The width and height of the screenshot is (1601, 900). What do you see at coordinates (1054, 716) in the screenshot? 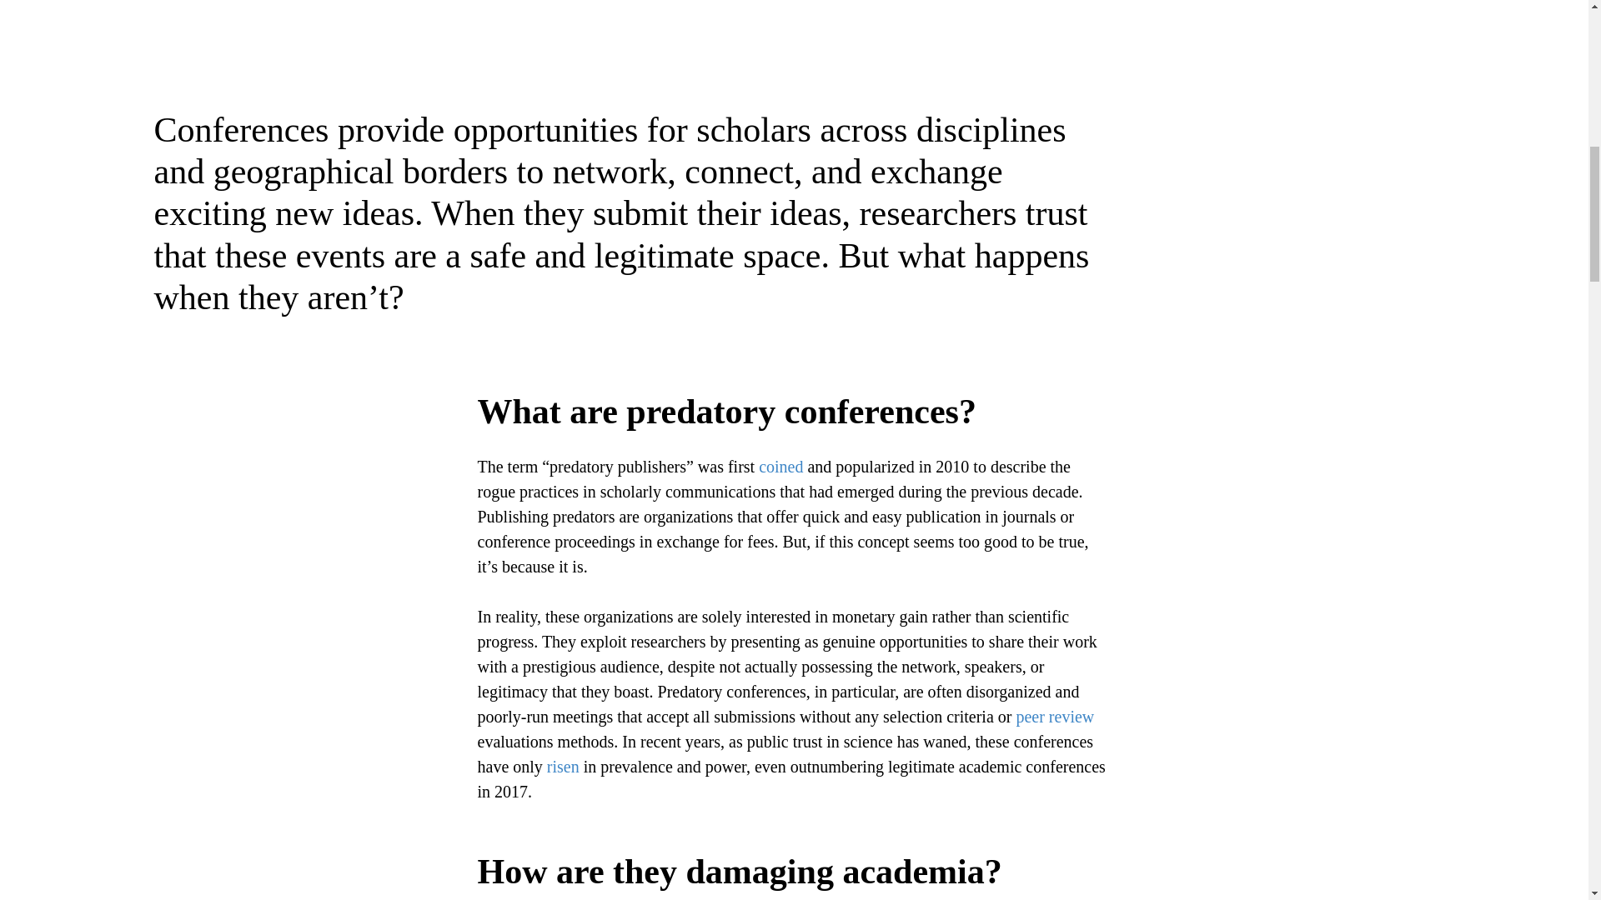
I see `peer review` at bounding box center [1054, 716].